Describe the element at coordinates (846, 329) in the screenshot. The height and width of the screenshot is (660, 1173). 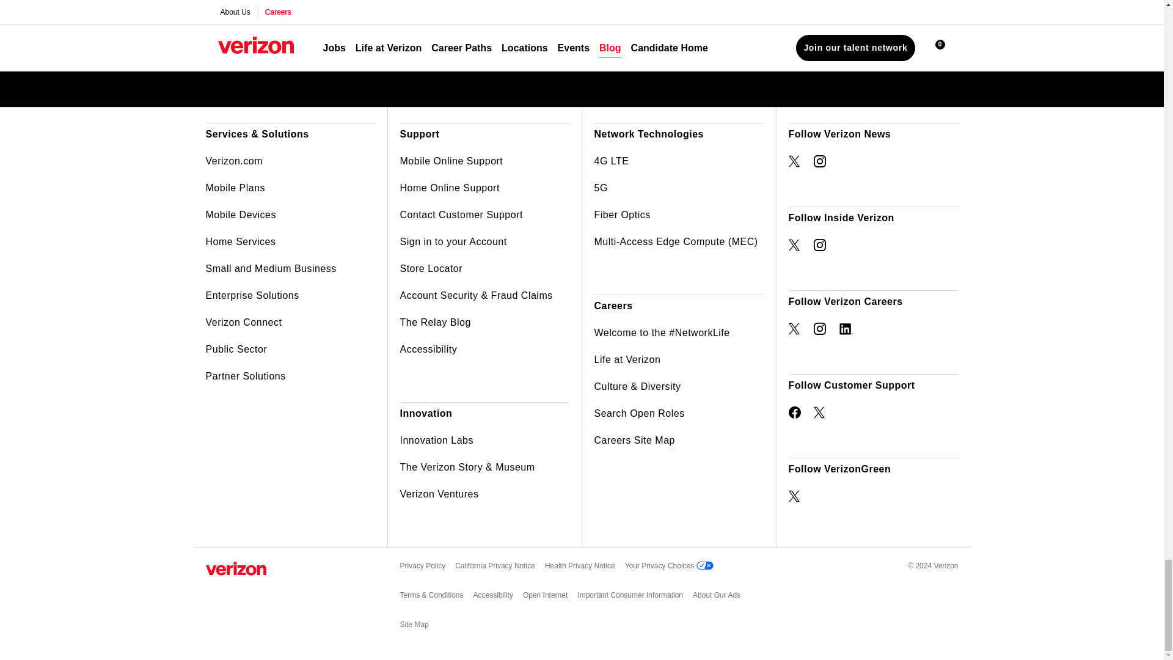
I see `Opens New Window` at that location.